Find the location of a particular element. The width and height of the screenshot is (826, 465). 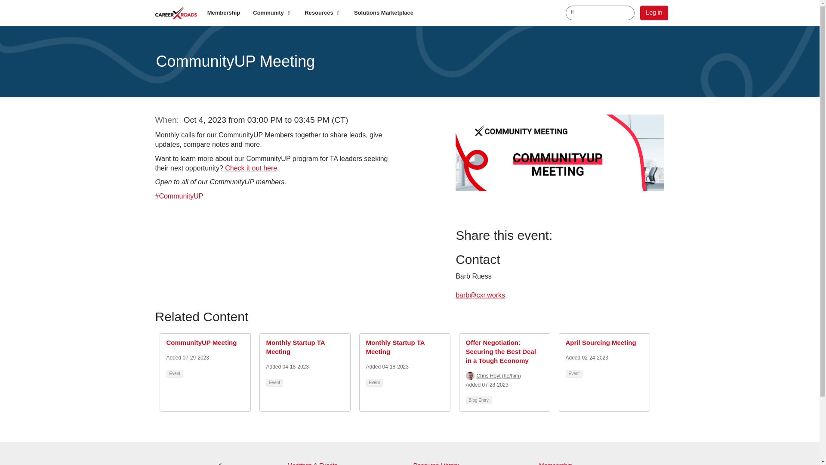

search is located at coordinates (600, 13).